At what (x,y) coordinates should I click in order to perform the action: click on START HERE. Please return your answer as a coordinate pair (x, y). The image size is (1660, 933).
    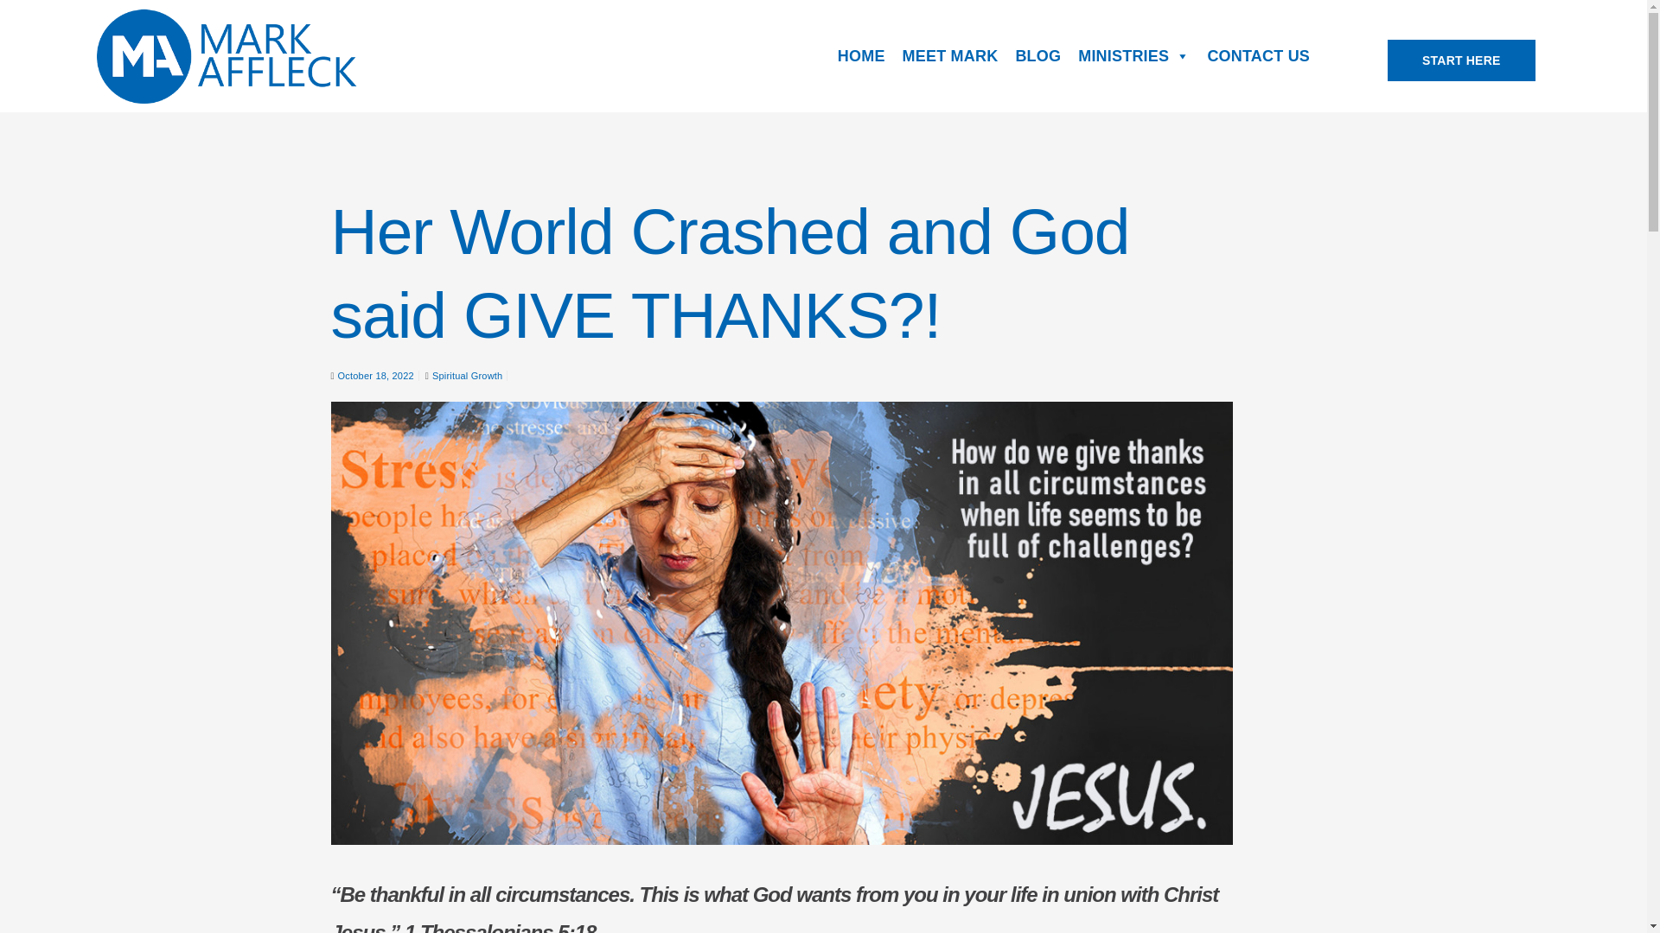
    Looking at the image, I should click on (1461, 60).